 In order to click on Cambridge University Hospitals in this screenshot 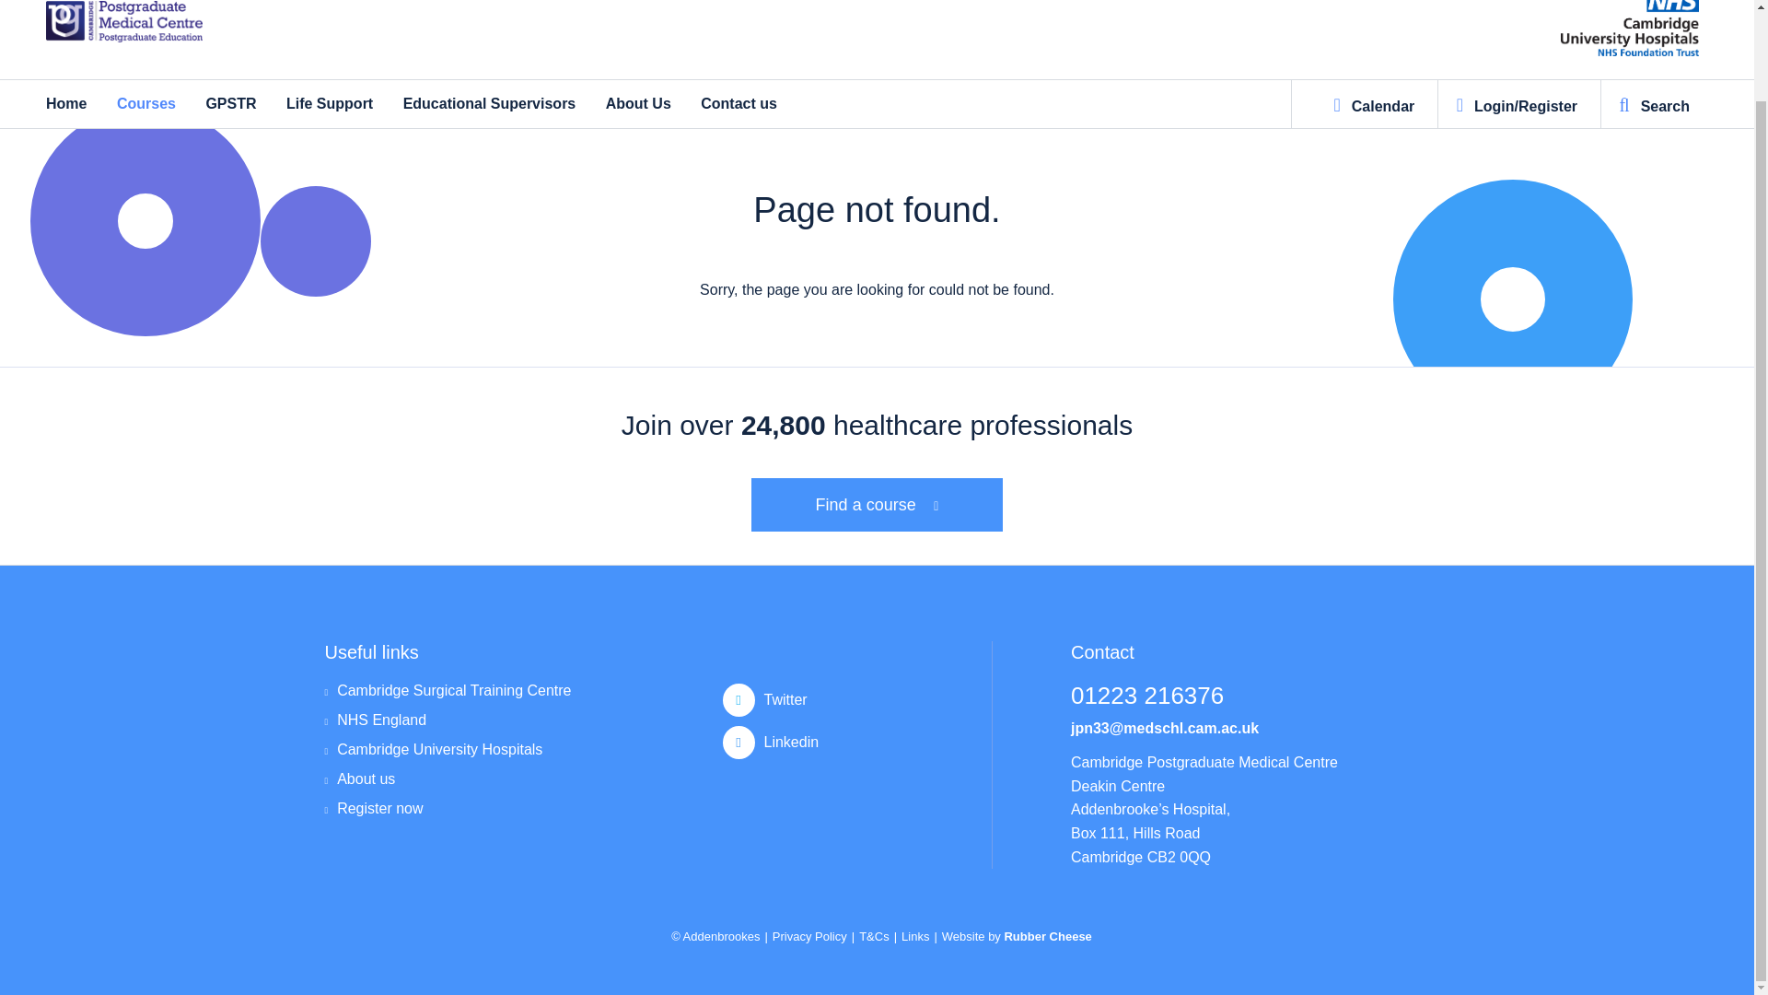, I will do `click(448, 757)`.